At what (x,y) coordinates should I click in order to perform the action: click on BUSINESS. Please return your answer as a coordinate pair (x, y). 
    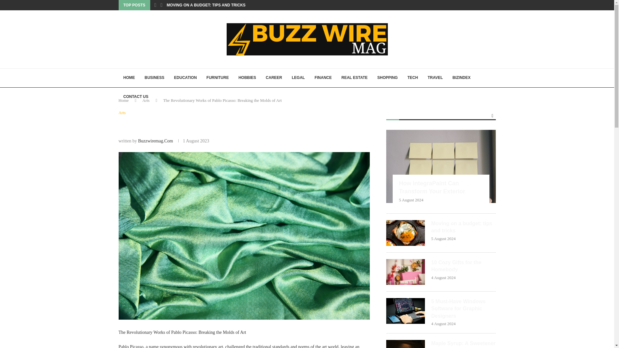
    Looking at the image, I should click on (154, 78).